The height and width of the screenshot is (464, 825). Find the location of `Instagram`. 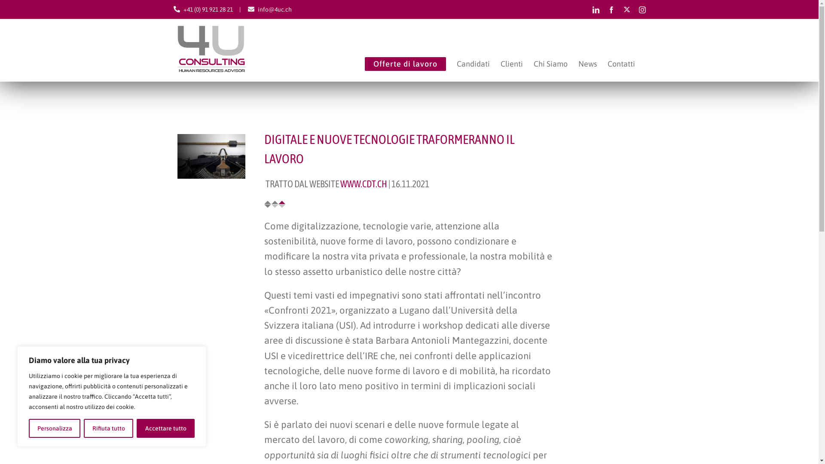

Instagram is located at coordinates (642, 10).